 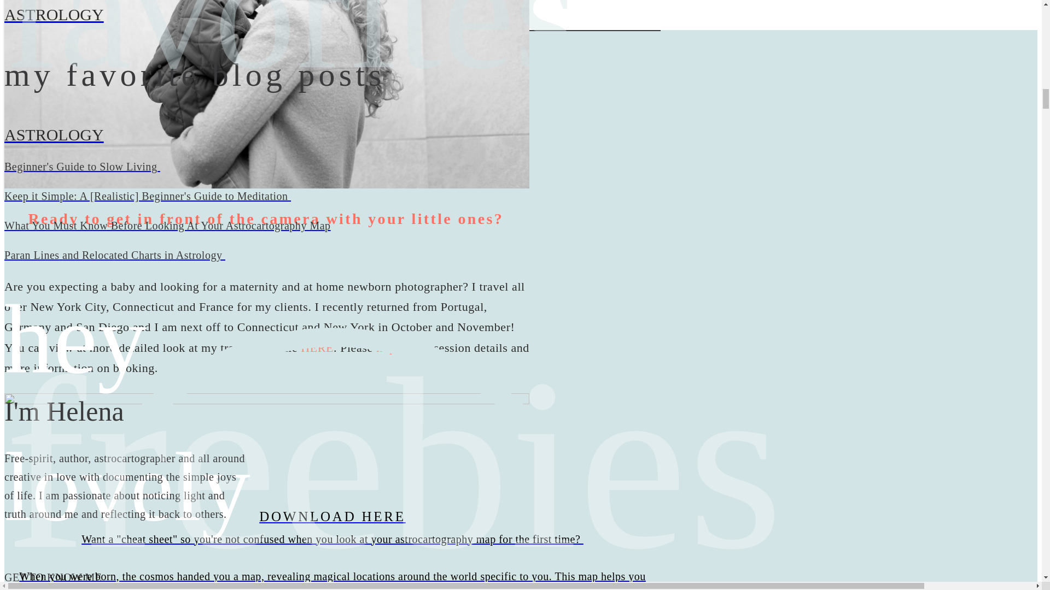 I want to click on ASTROLOGY, so click(x=332, y=14).